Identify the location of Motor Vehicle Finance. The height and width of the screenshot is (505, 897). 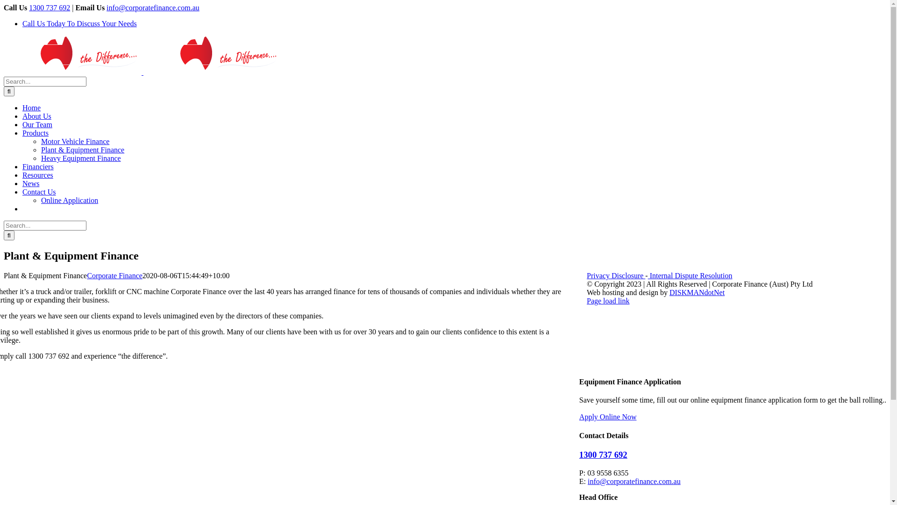
(75, 141).